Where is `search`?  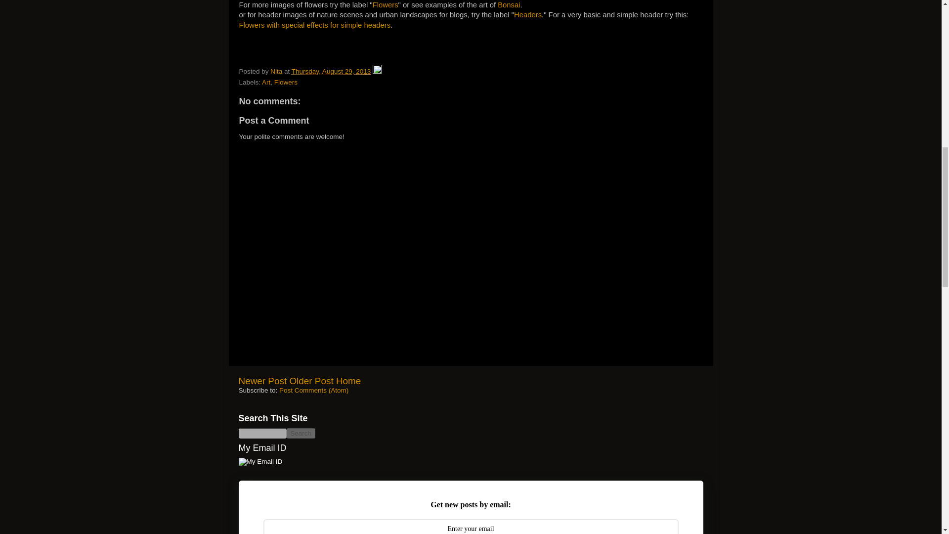 search is located at coordinates (262, 433).